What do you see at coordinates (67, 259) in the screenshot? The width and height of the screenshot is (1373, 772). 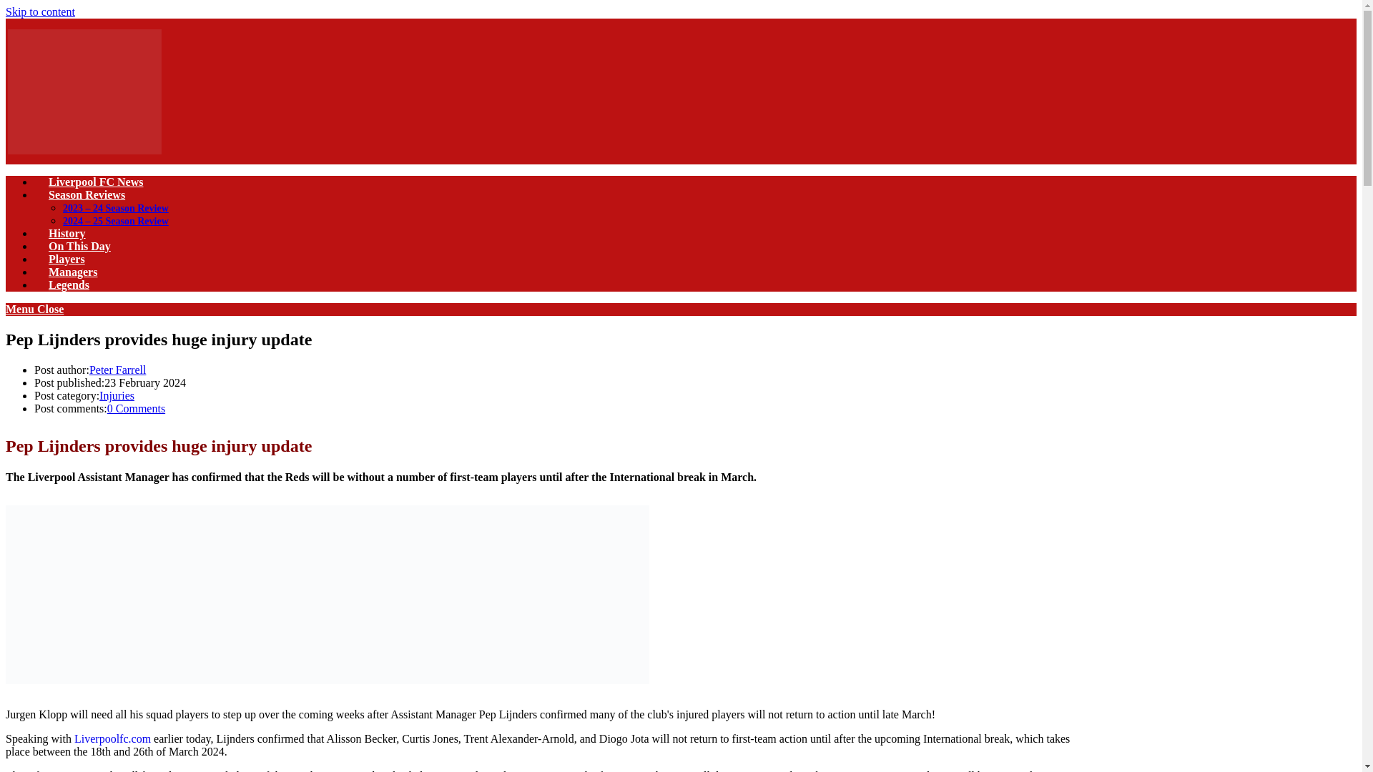 I see `Players` at bounding box center [67, 259].